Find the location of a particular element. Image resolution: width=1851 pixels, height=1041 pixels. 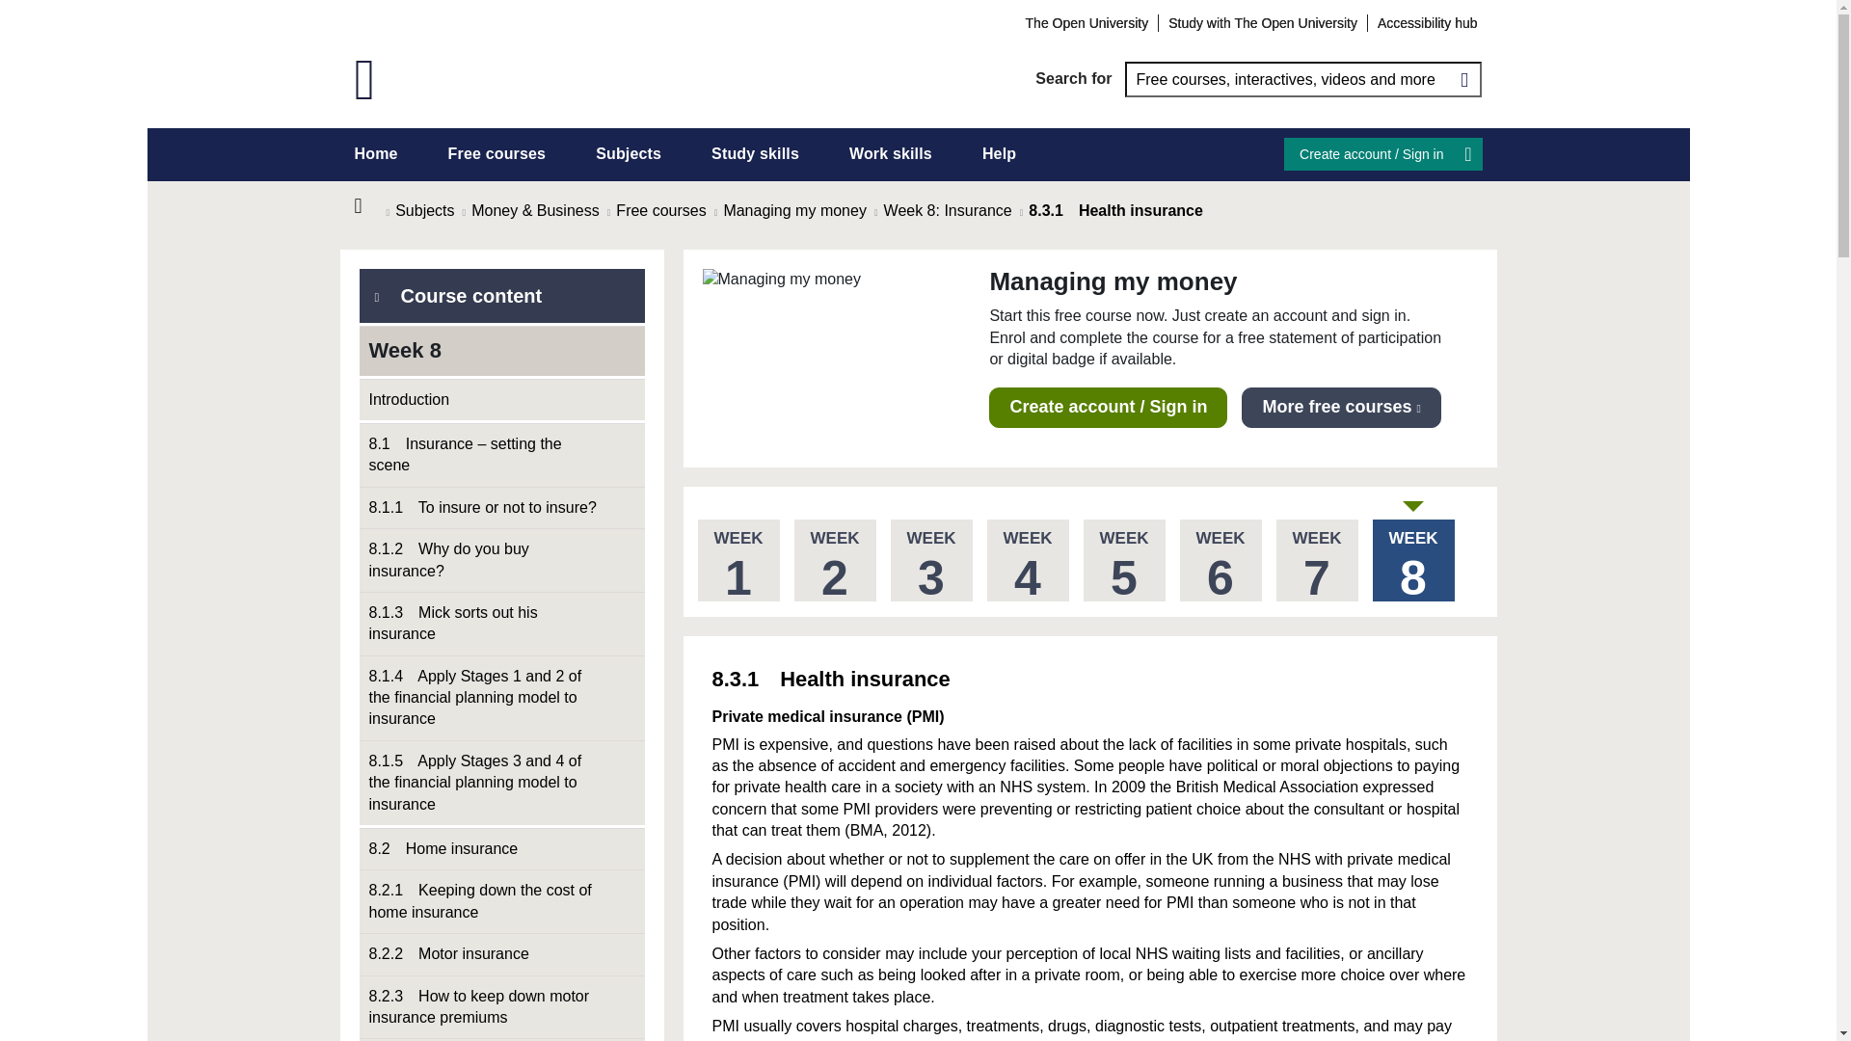

Study skills is located at coordinates (755, 154).